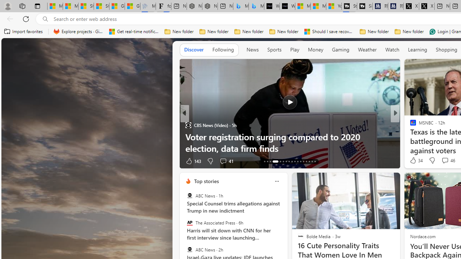 The image size is (461, 259). I want to click on AutomationID: tab-17, so click(278, 161).